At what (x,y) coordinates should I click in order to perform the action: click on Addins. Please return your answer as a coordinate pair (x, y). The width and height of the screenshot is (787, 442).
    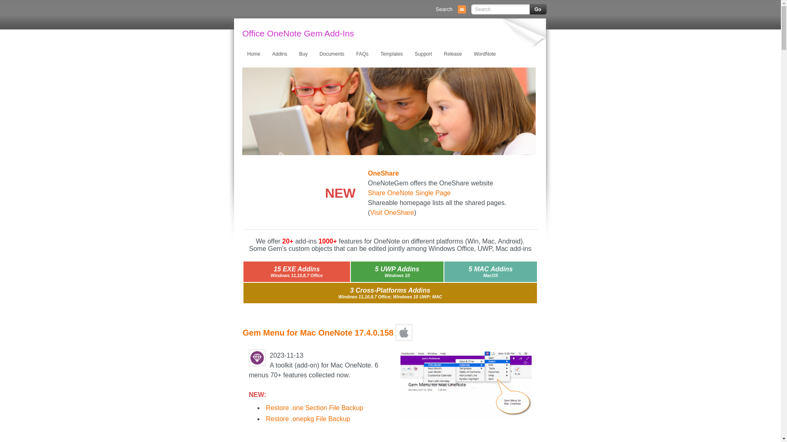
    Looking at the image, I should click on (279, 54).